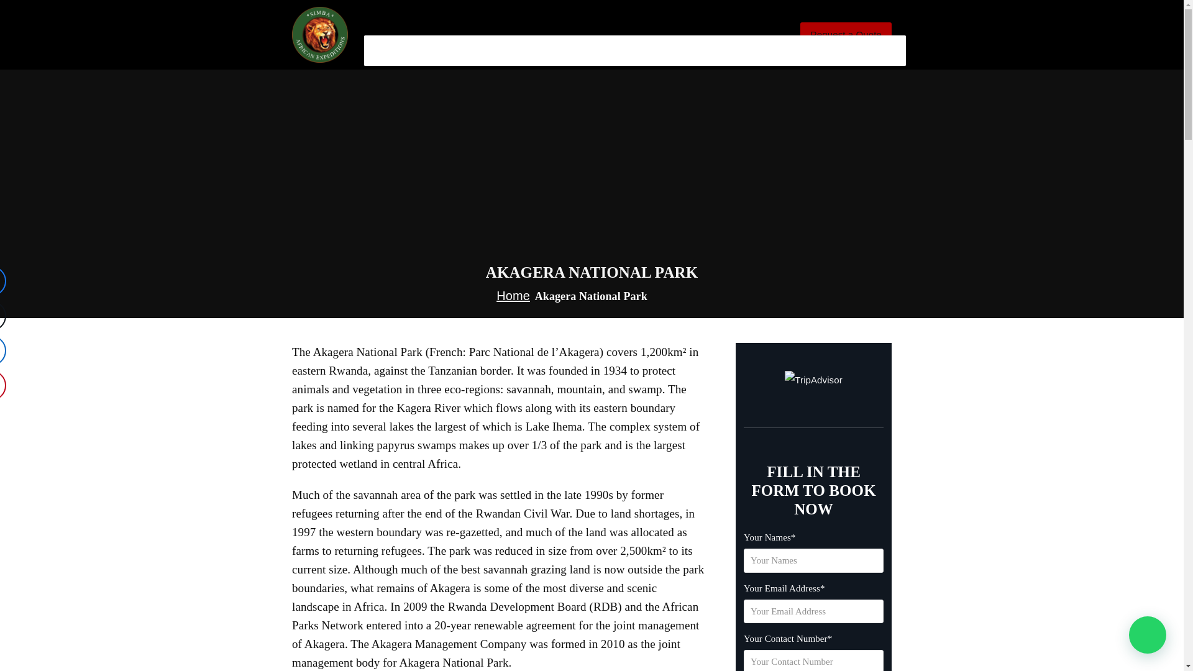 This screenshot has width=1193, height=671. What do you see at coordinates (640, 47) in the screenshot?
I see `Day Tours` at bounding box center [640, 47].